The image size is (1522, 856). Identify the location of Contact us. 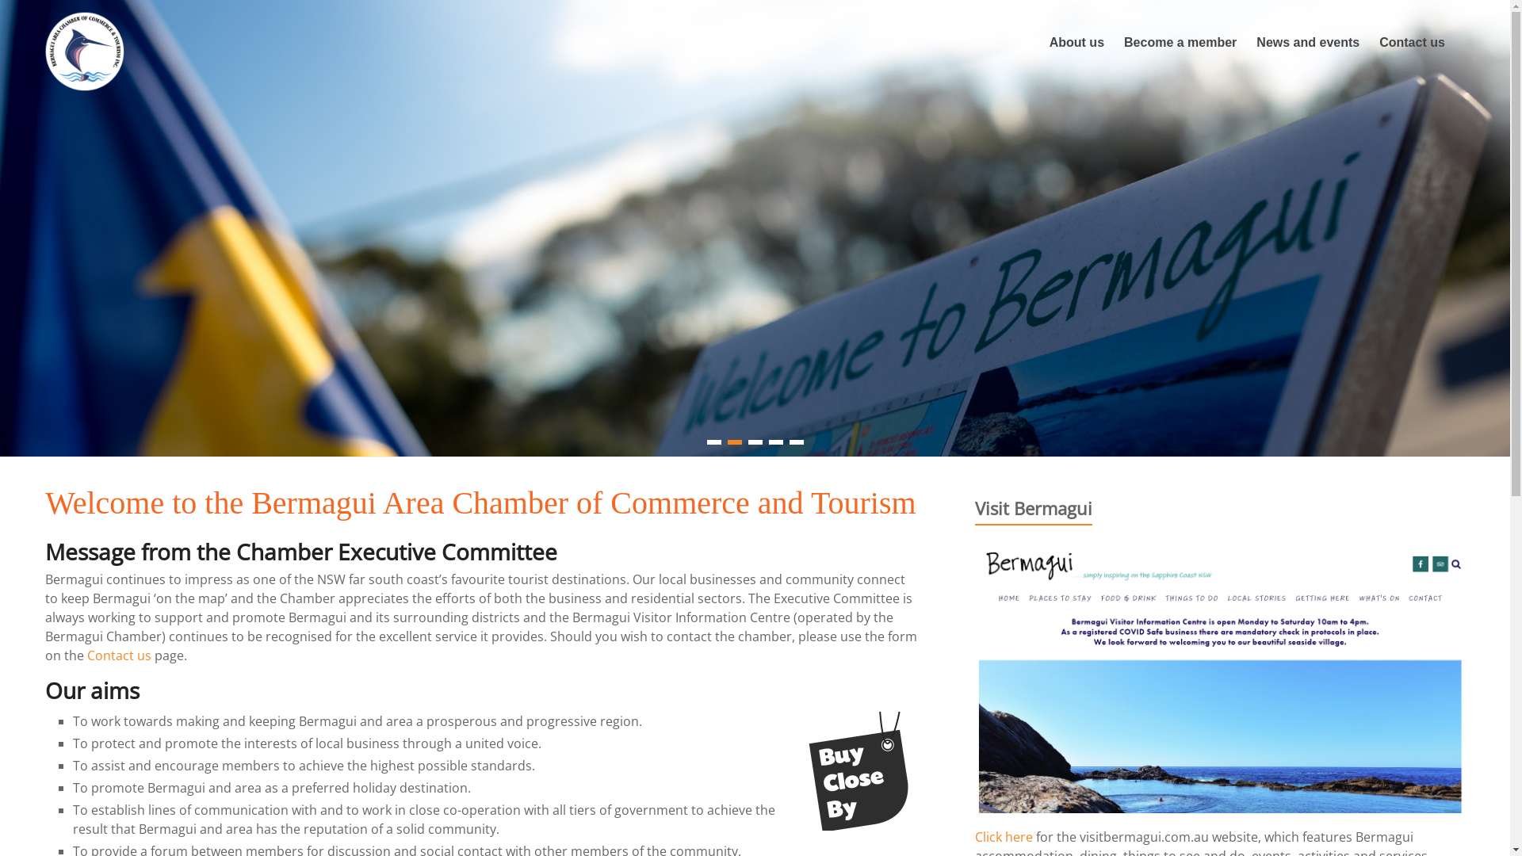
(1413, 43).